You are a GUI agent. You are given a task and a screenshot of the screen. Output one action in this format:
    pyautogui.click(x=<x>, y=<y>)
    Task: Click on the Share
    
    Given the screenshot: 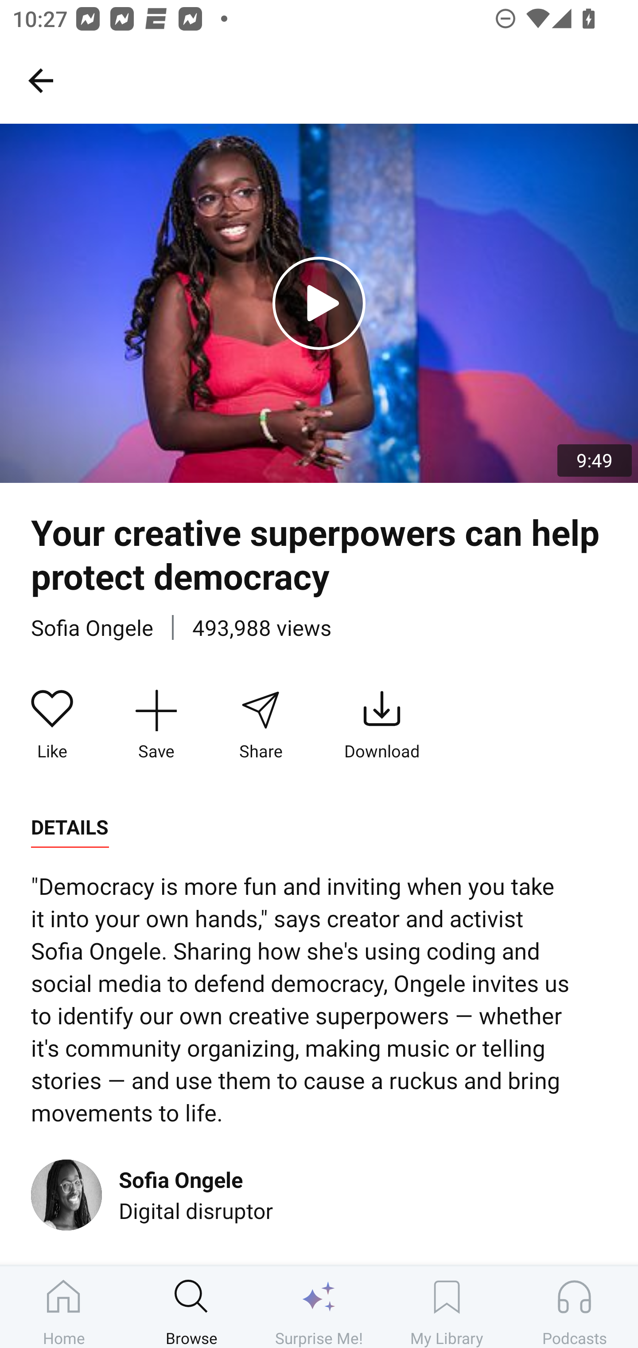 What is the action you would take?
    pyautogui.click(x=260, y=725)
    